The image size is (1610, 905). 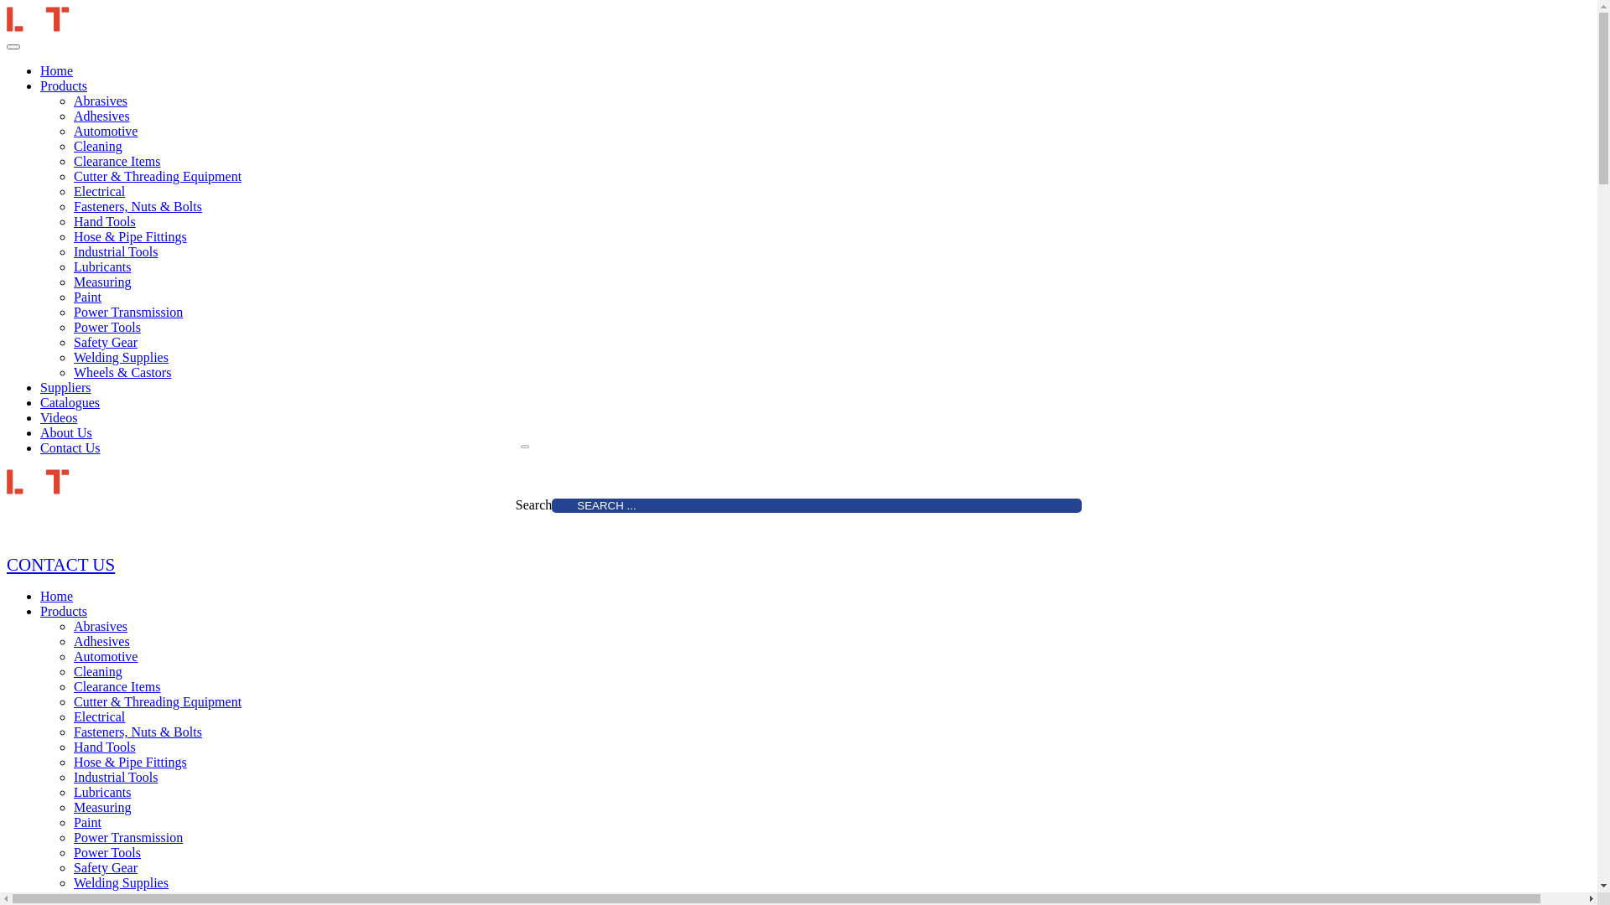 I want to click on Power Tools, so click(x=107, y=853).